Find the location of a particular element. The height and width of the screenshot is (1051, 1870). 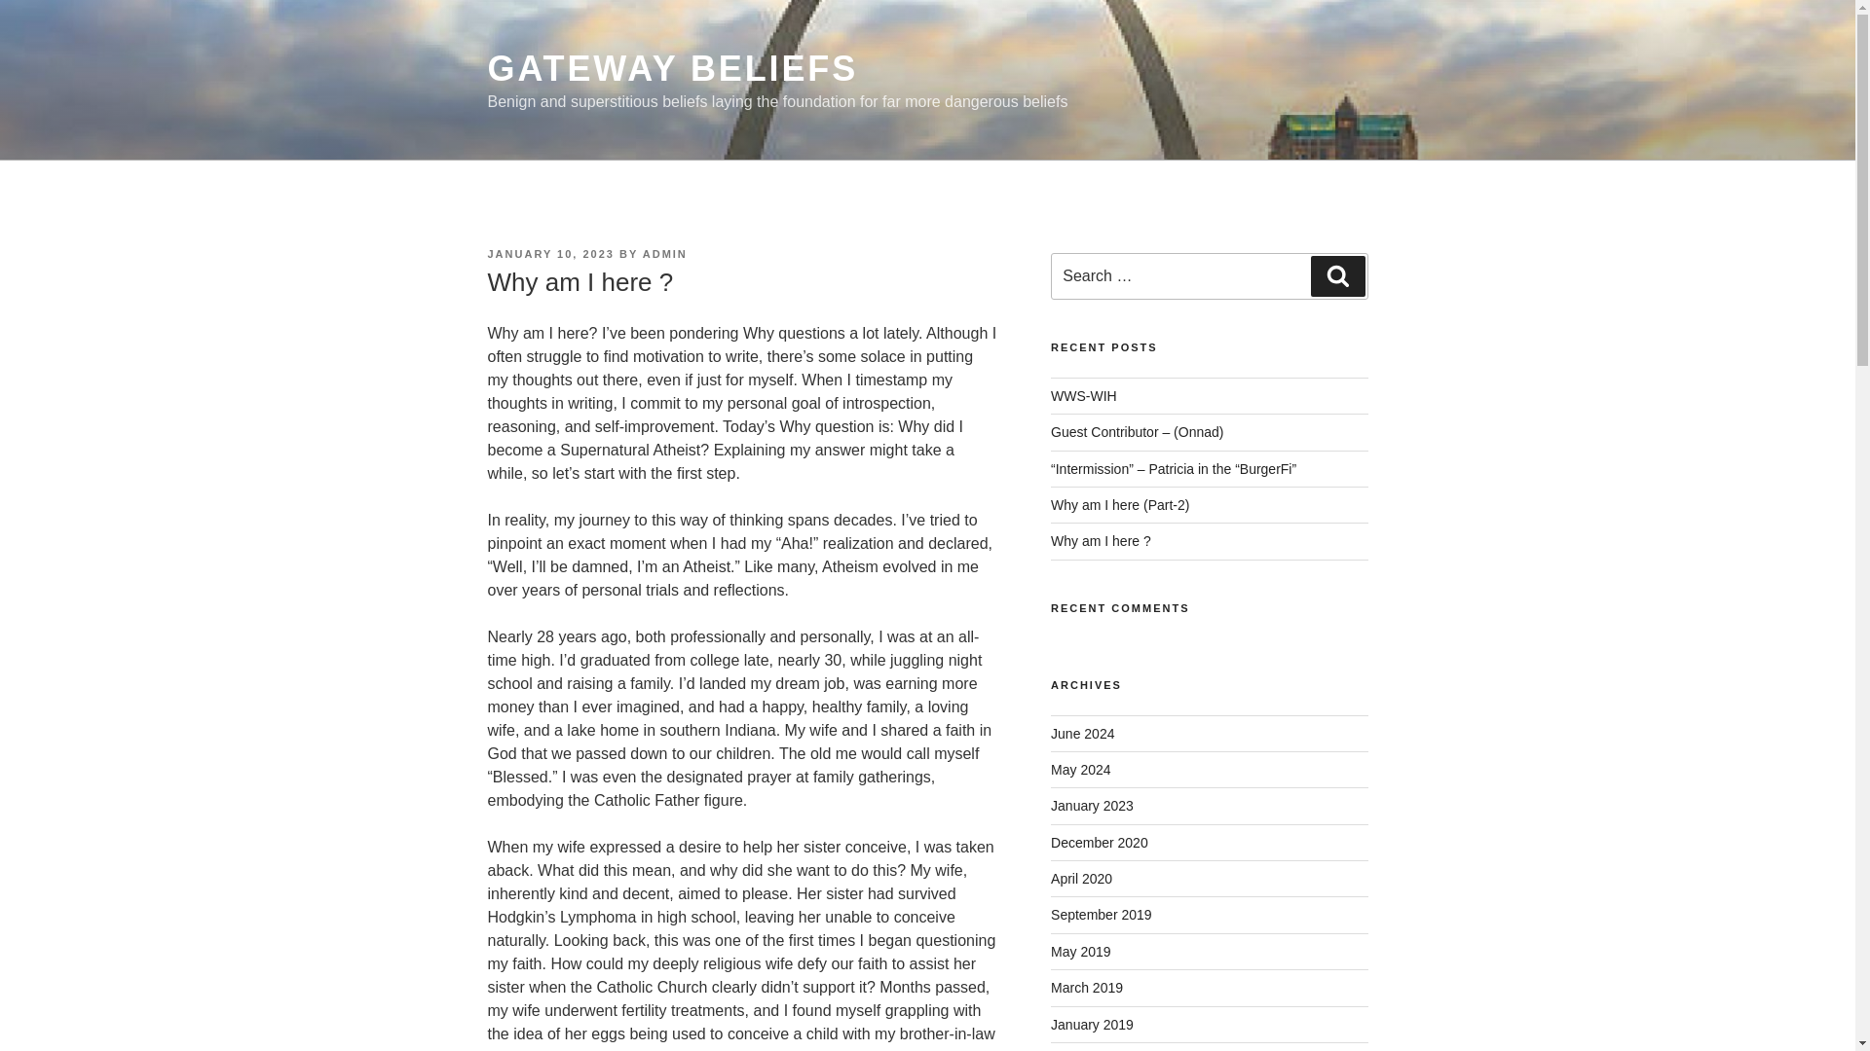

June 2024 is located at coordinates (1083, 734).